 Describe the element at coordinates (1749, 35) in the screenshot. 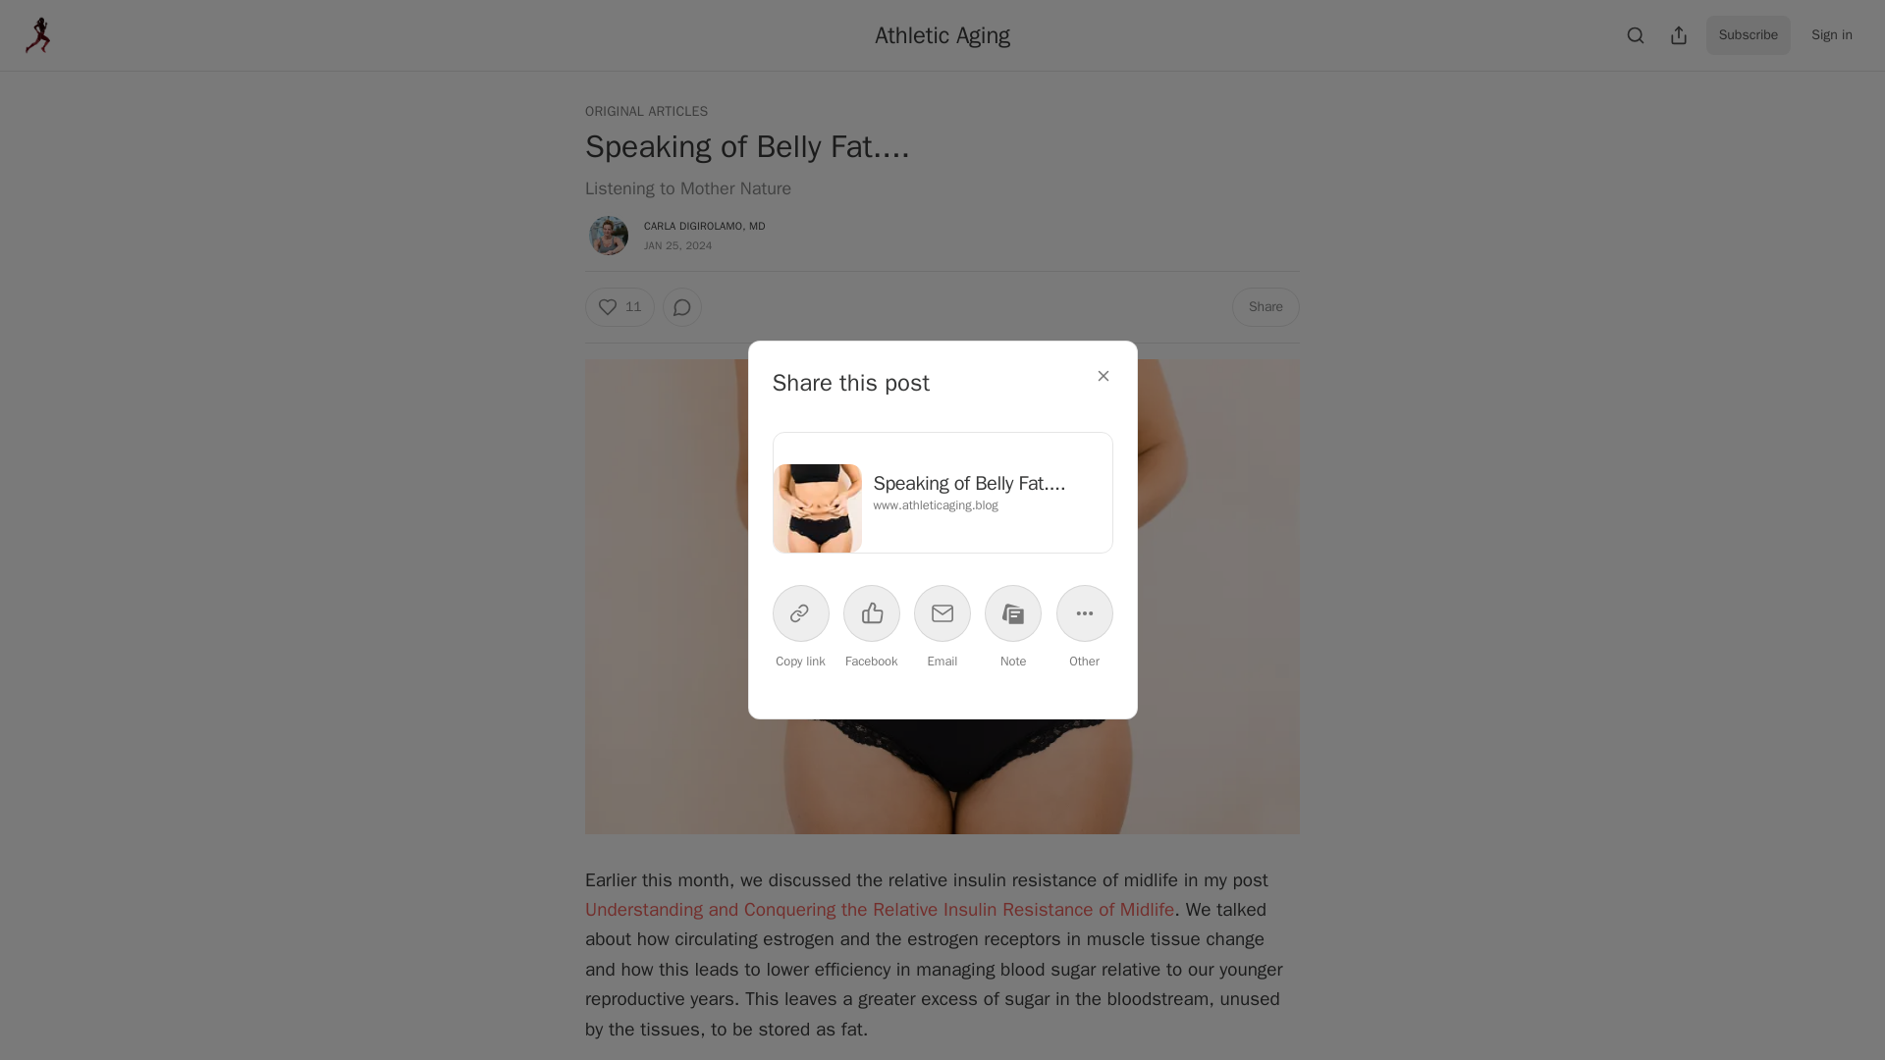

I see `Subscribe` at that location.